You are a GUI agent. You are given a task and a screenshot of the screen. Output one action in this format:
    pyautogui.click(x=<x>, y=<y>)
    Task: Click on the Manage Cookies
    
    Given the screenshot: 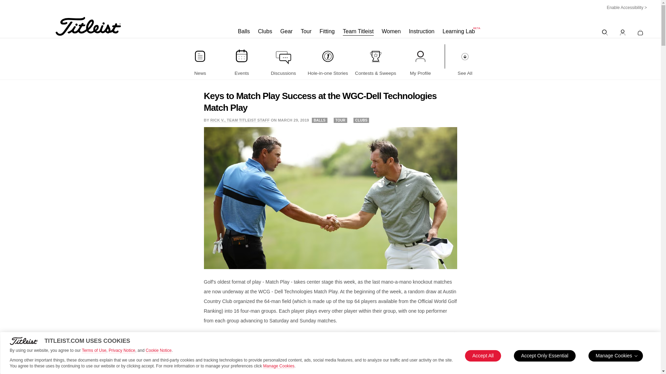 What is the action you would take?
    pyautogui.click(x=279, y=366)
    